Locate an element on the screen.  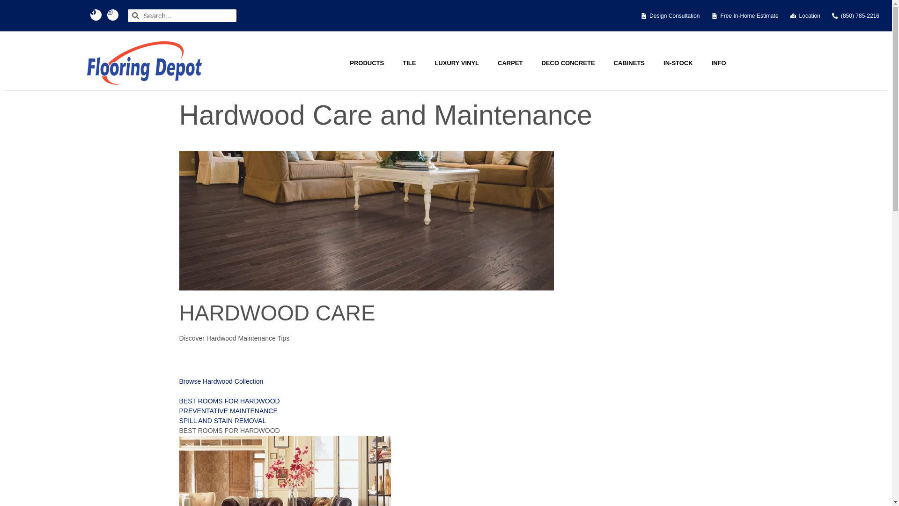
IN-STOCK is located at coordinates (678, 63).